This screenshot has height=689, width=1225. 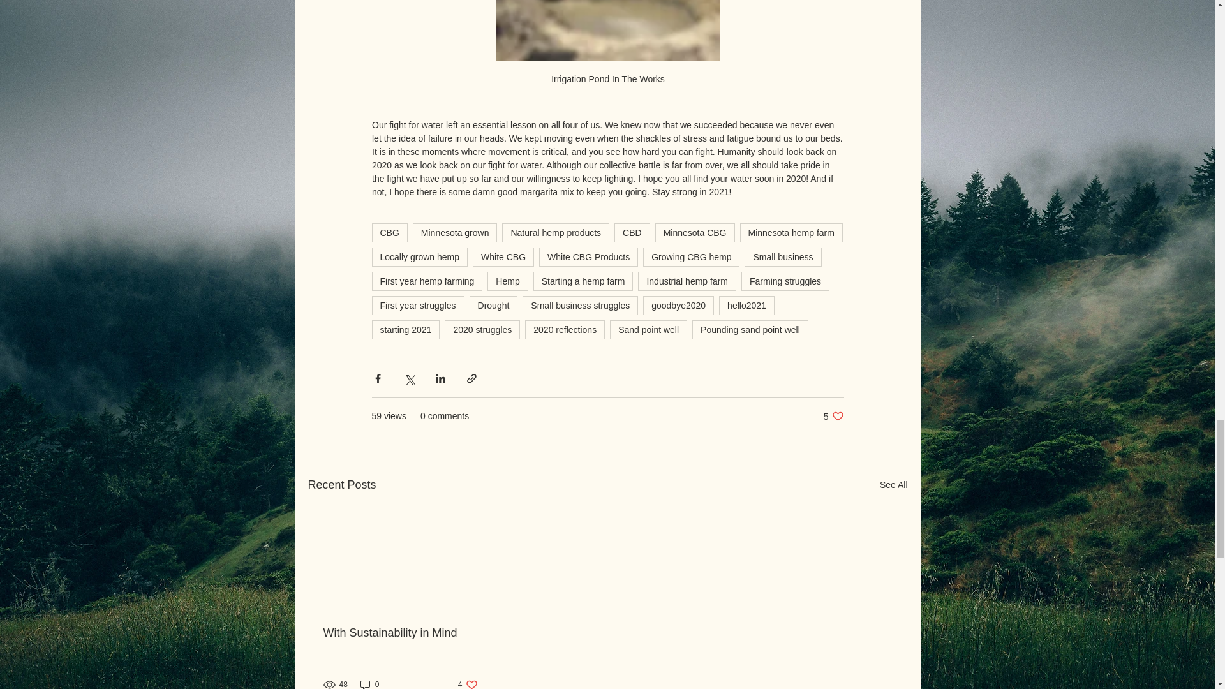 I want to click on starting 2021, so click(x=405, y=330).